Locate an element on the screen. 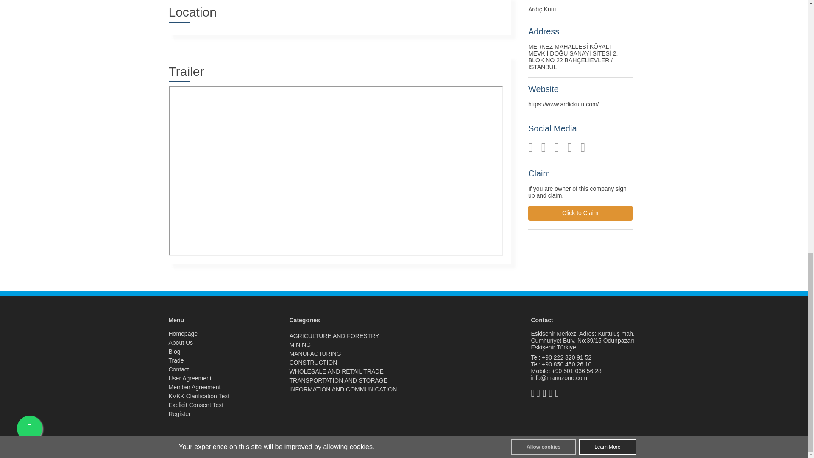 The image size is (814, 458). Click to Claim is located at coordinates (580, 213).